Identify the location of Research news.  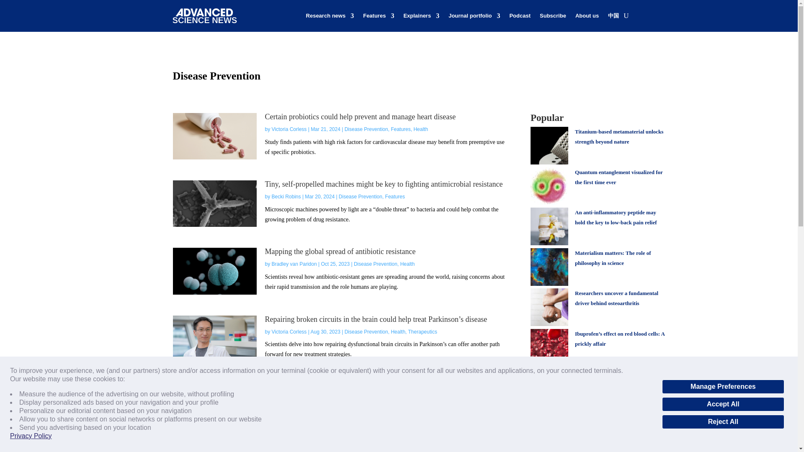
(330, 16).